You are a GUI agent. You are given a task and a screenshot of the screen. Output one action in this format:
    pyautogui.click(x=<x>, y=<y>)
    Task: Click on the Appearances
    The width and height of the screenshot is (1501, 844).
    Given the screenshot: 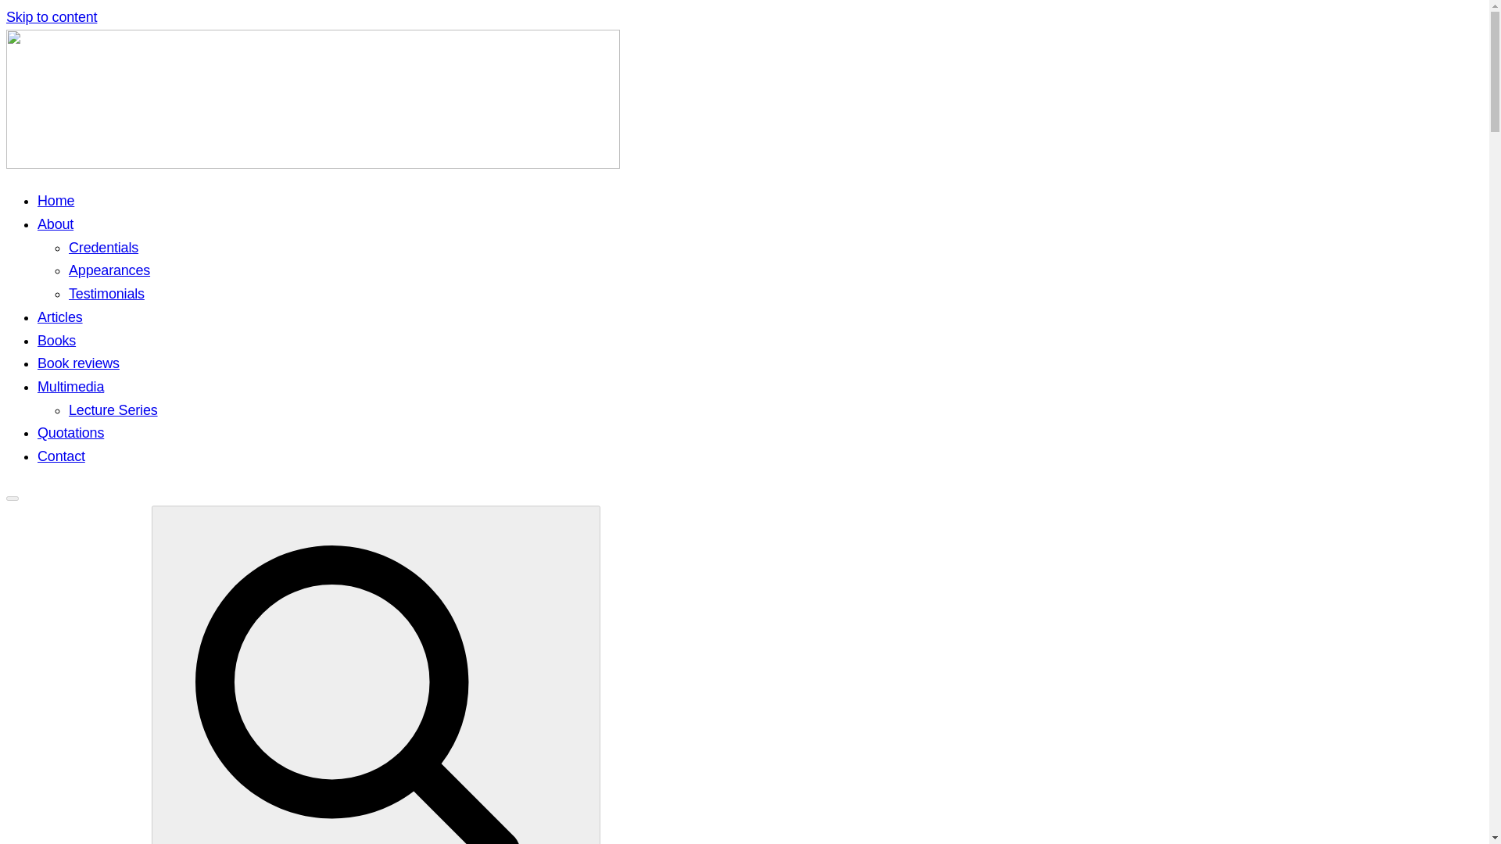 What is the action you would take?
    pyautogui.click(x=109, y=270)
    